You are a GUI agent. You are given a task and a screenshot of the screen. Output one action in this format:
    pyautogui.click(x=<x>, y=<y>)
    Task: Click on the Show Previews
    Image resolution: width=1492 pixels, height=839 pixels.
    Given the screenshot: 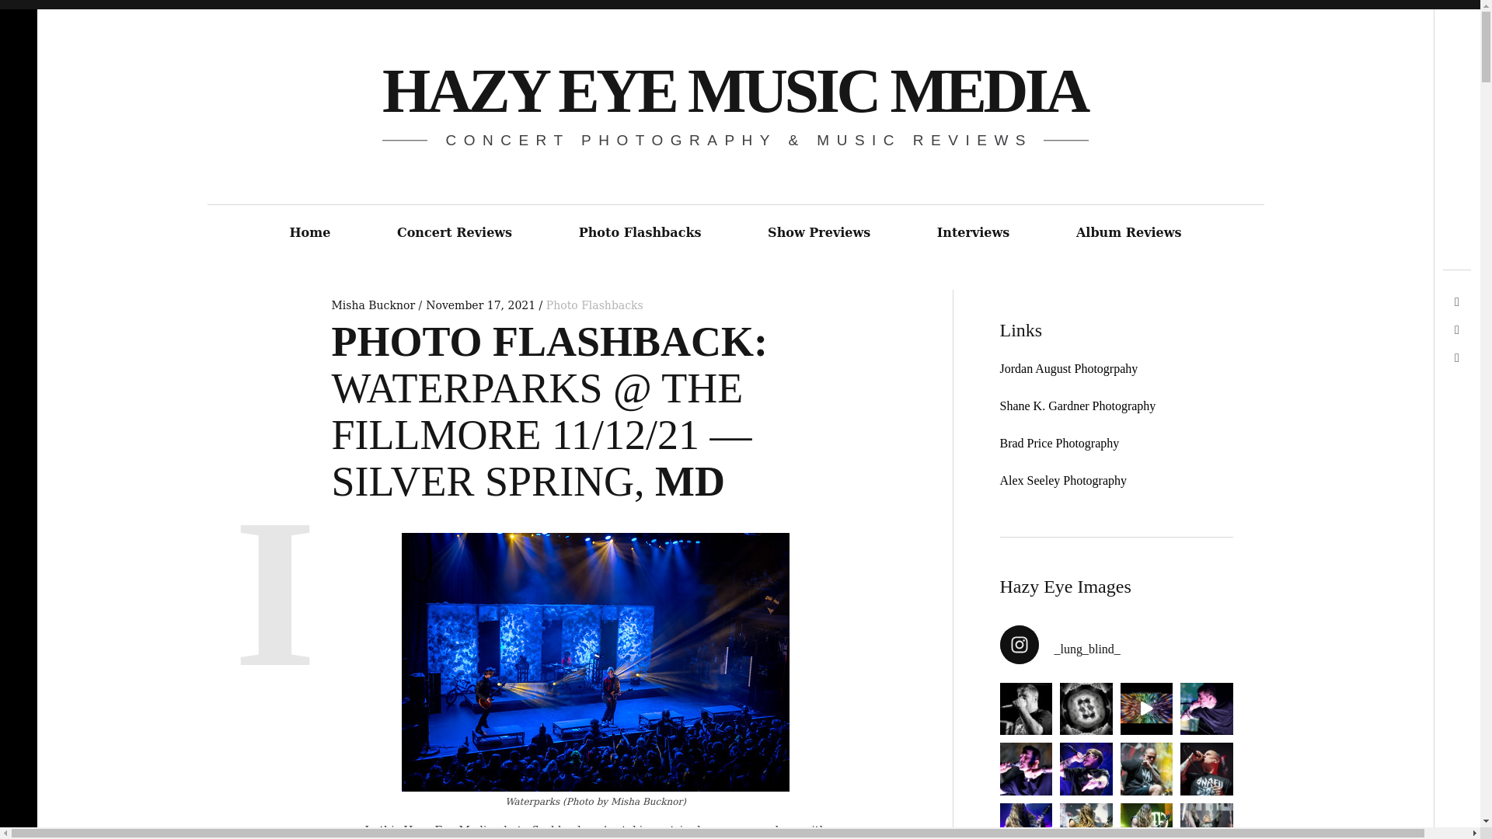 What is the action you would take?
    pyautogui.click(x=819, y=233)
    